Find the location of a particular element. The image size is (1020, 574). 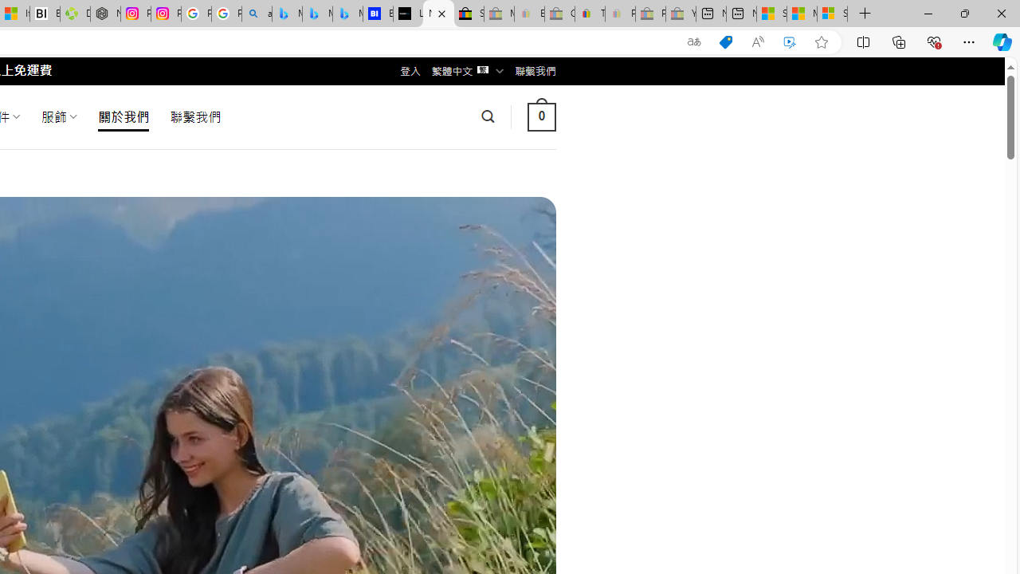

Shanghai, China hourly forecast | Microsoft Weather is located at coordinates (771, 14).